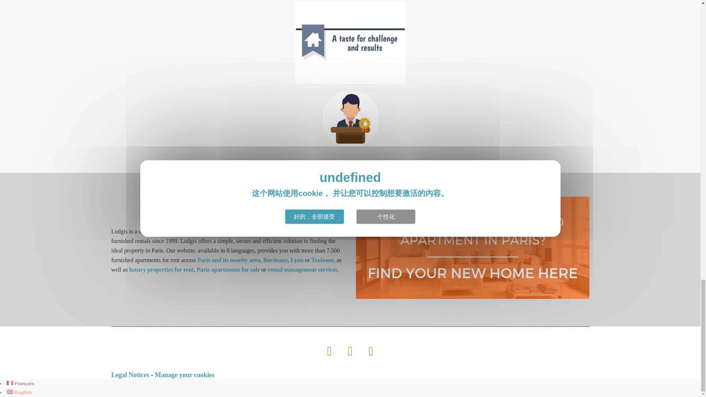  What do you see at coordinates (297, 260) in the screenshot?
I see `Lyon` at bounding box center [297, 260].